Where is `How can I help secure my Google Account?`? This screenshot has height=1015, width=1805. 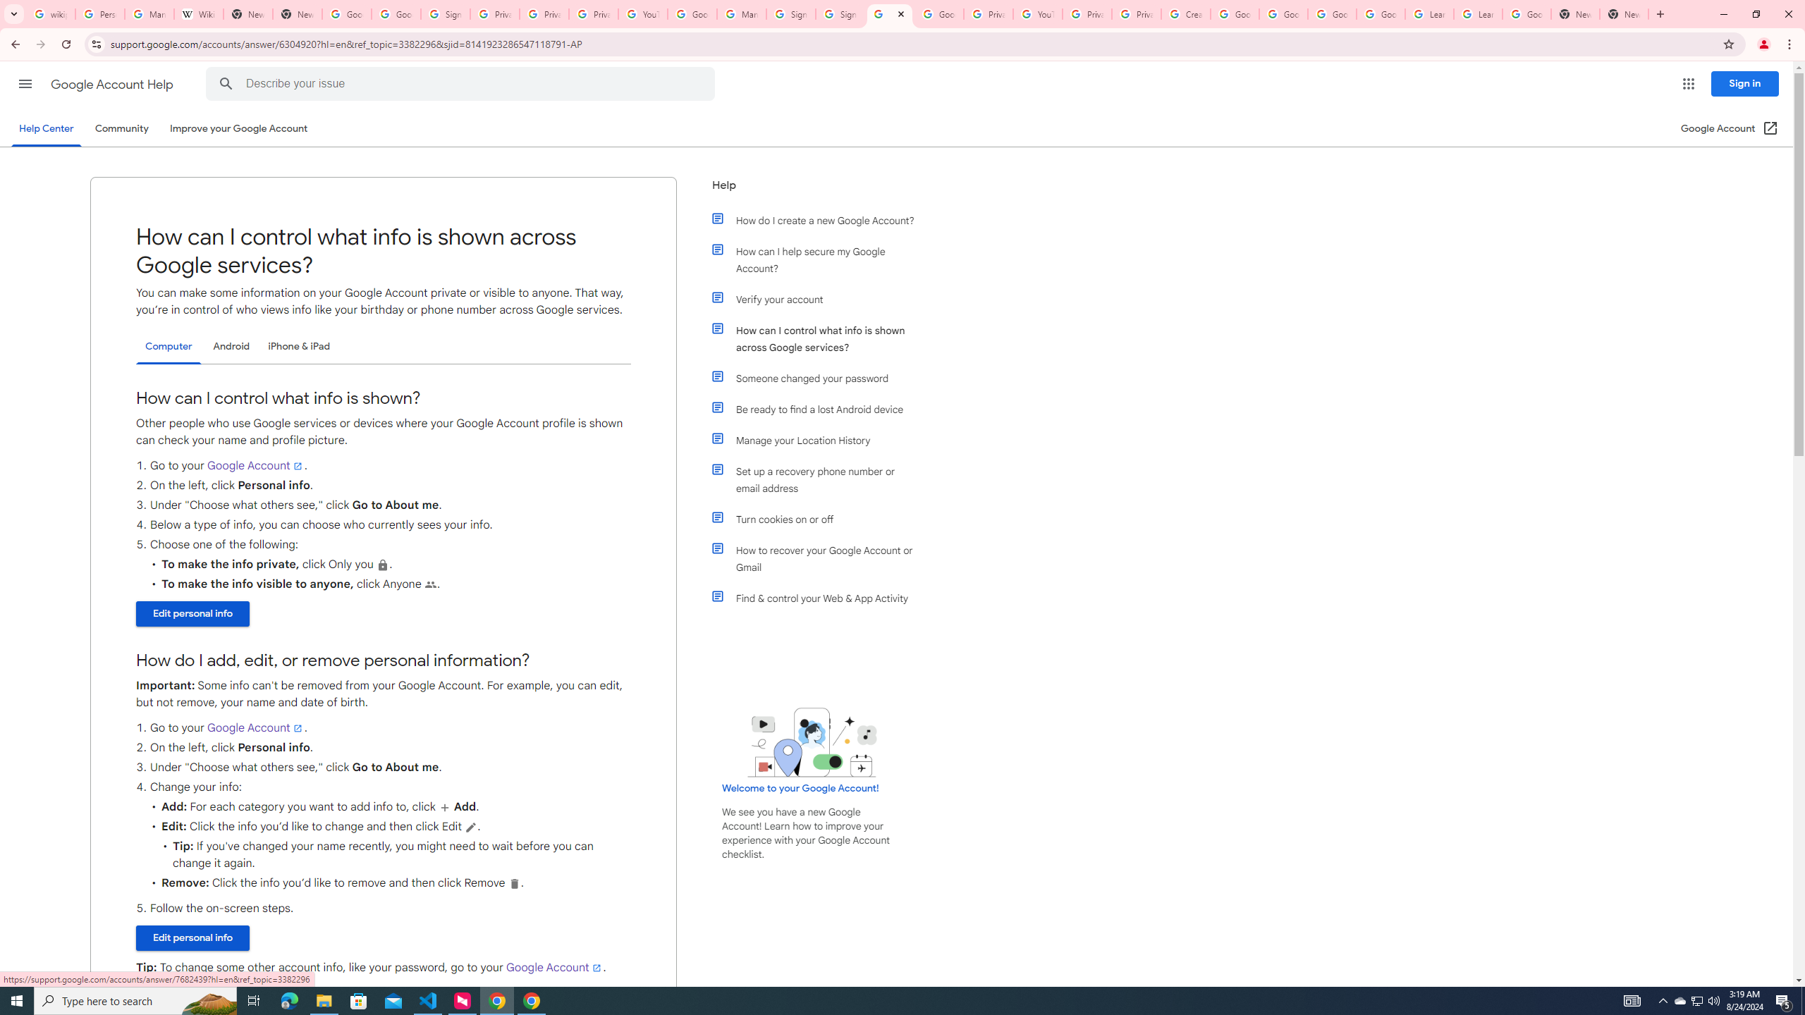
How can I help secure my Google Account? is located at coordinates (820, 260).